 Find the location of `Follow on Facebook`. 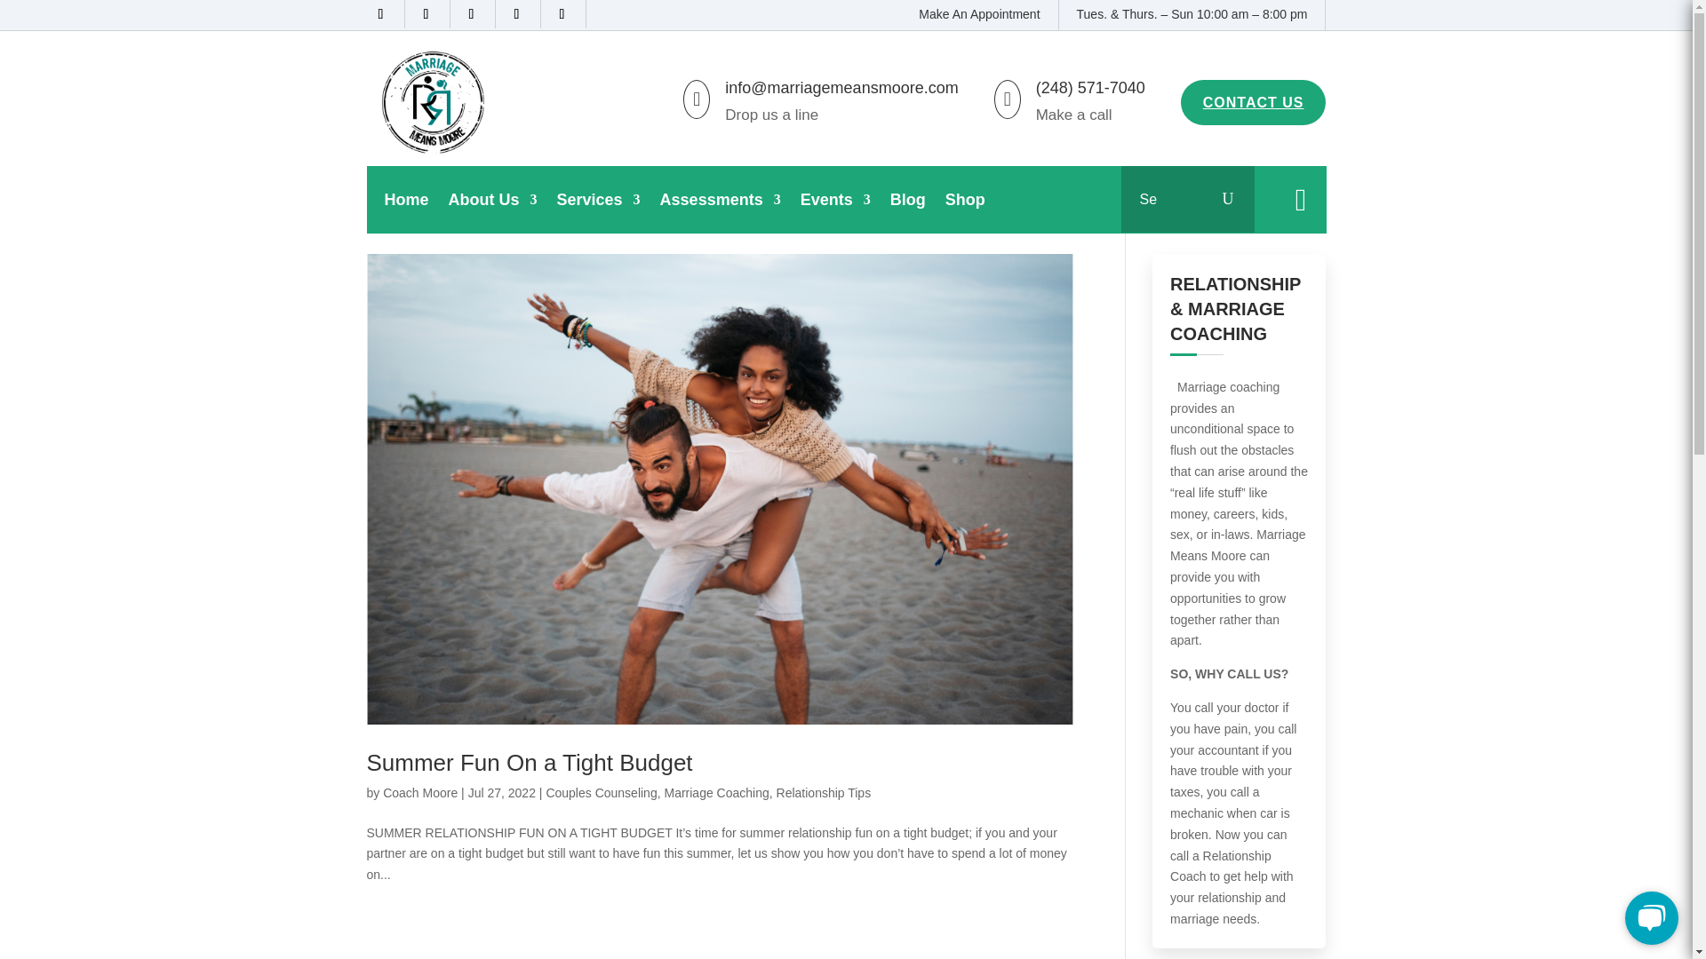

Follow on Facebook is located at coordinates (386, 14).